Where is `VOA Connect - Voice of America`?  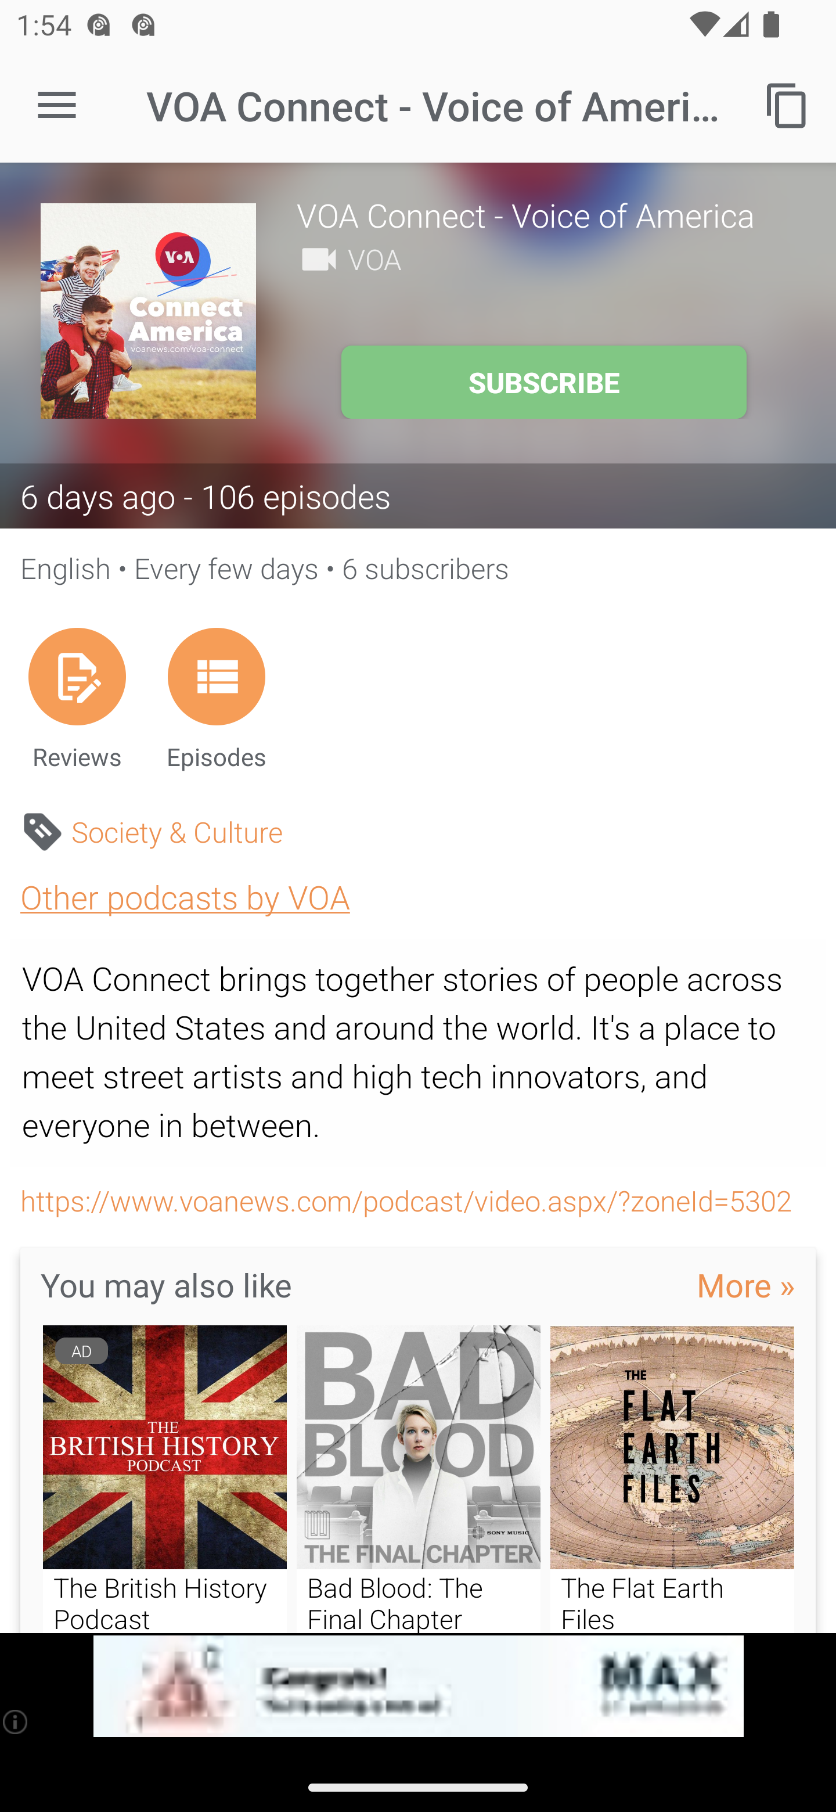 VOA Connect - Voice of America is located at coordinates (546, 214).